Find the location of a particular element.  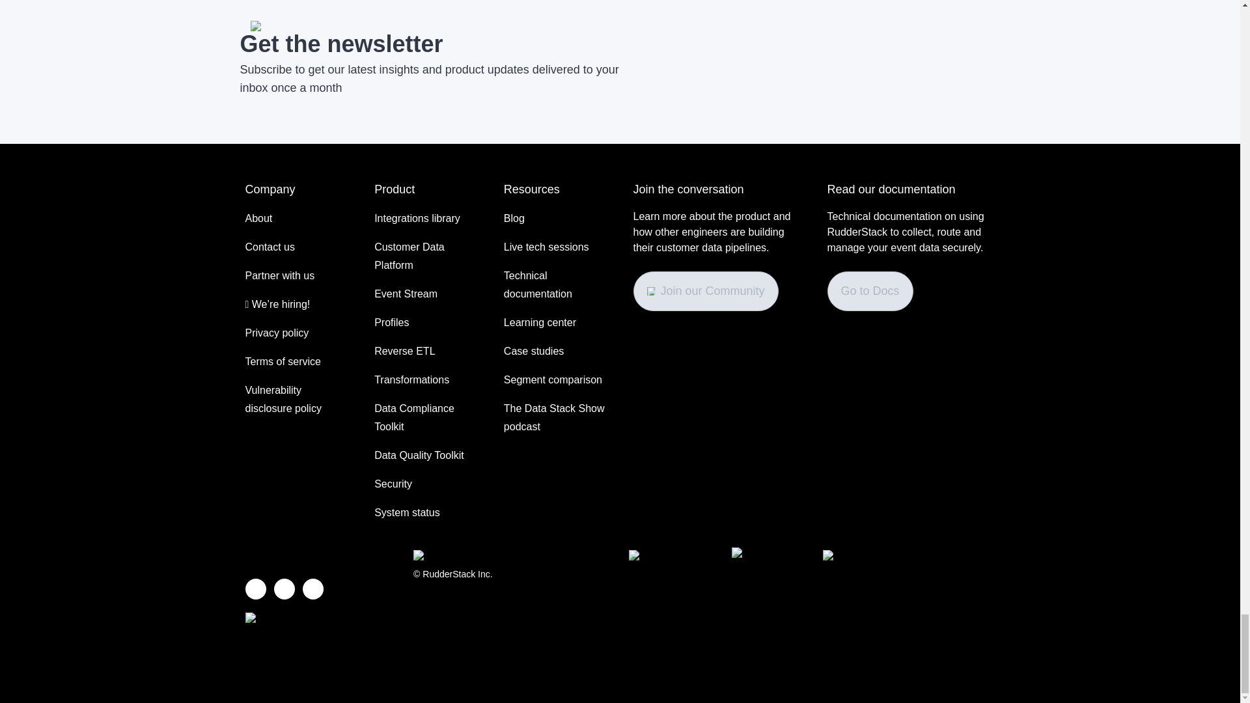

Vulnerability disclosure policy is located at coordinates (297, 399).